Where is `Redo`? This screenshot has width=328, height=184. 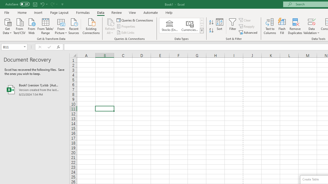
Redo is located at coordinates (52, 4).